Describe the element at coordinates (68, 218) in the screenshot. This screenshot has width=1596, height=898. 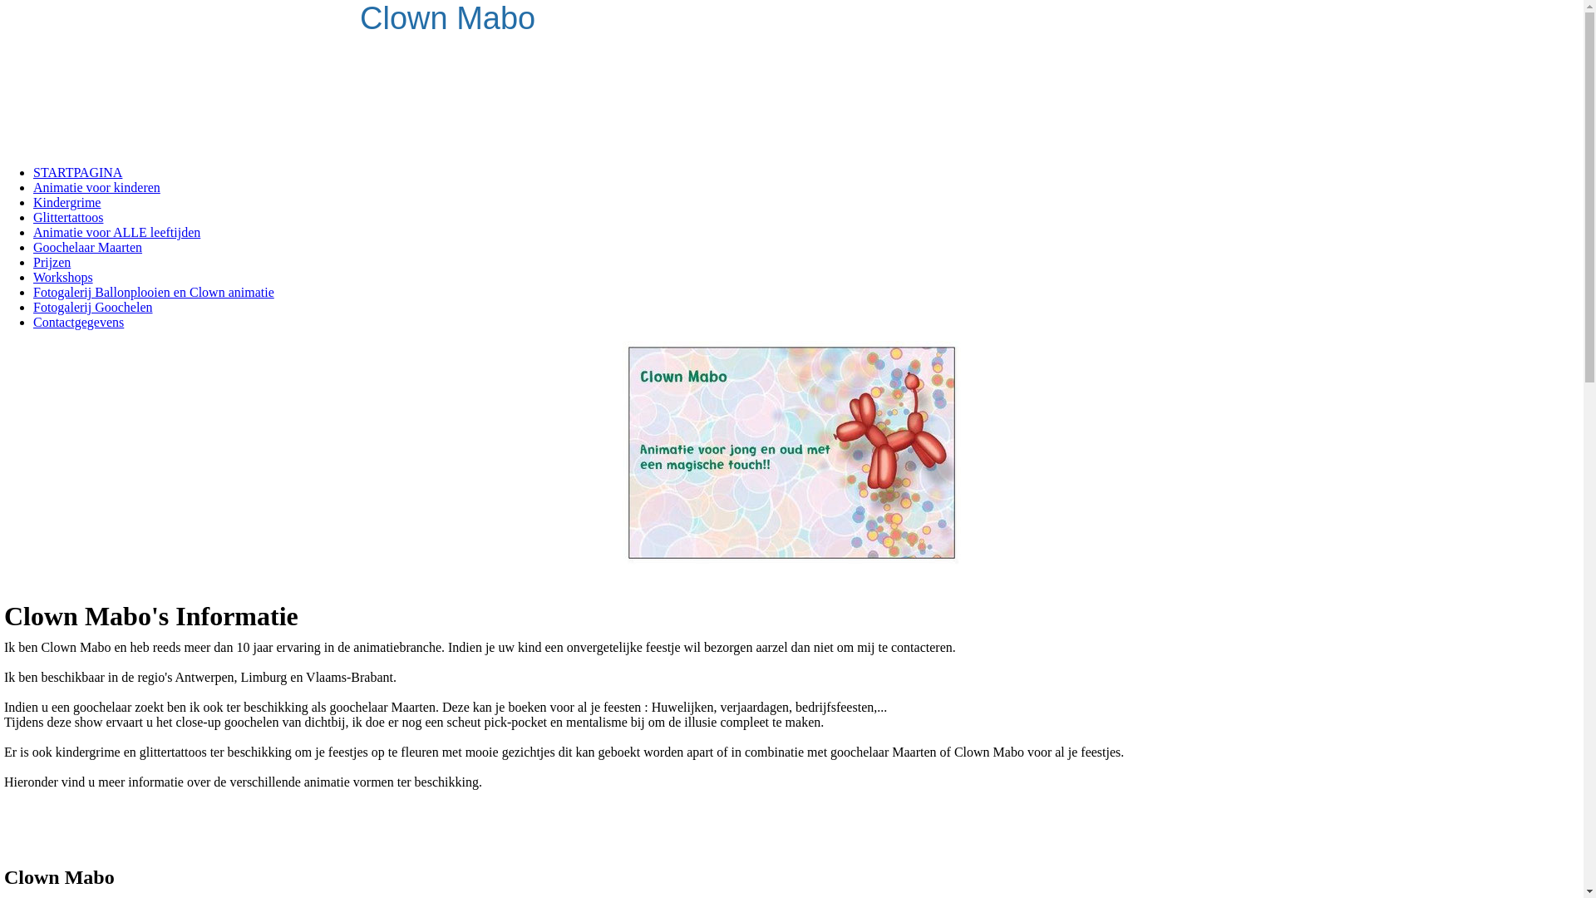
I see `Glittertattoos` at that location.